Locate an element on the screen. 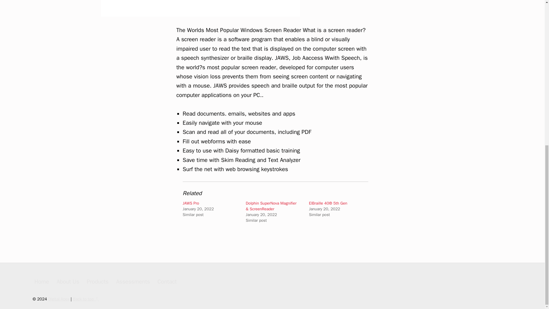  Assessments is located at coordinates (133, 281).